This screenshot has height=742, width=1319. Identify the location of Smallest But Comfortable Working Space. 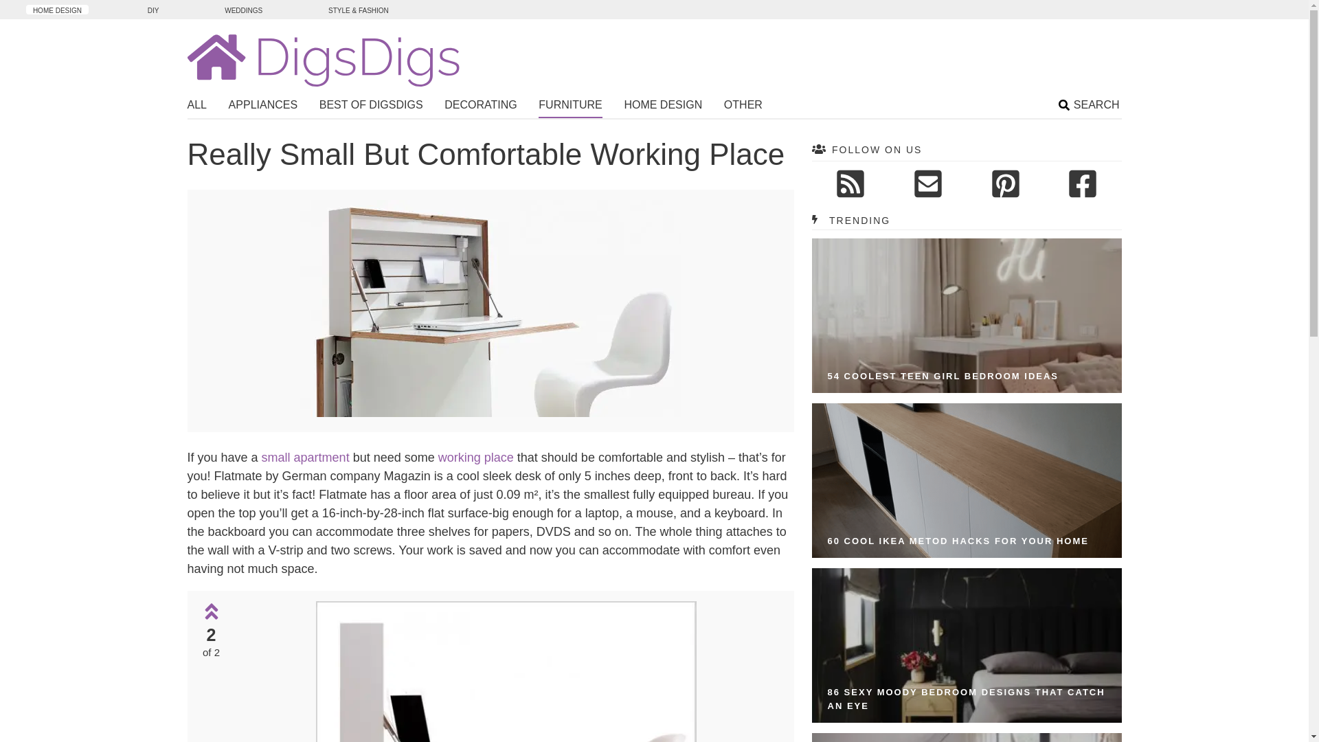
(491, 413).